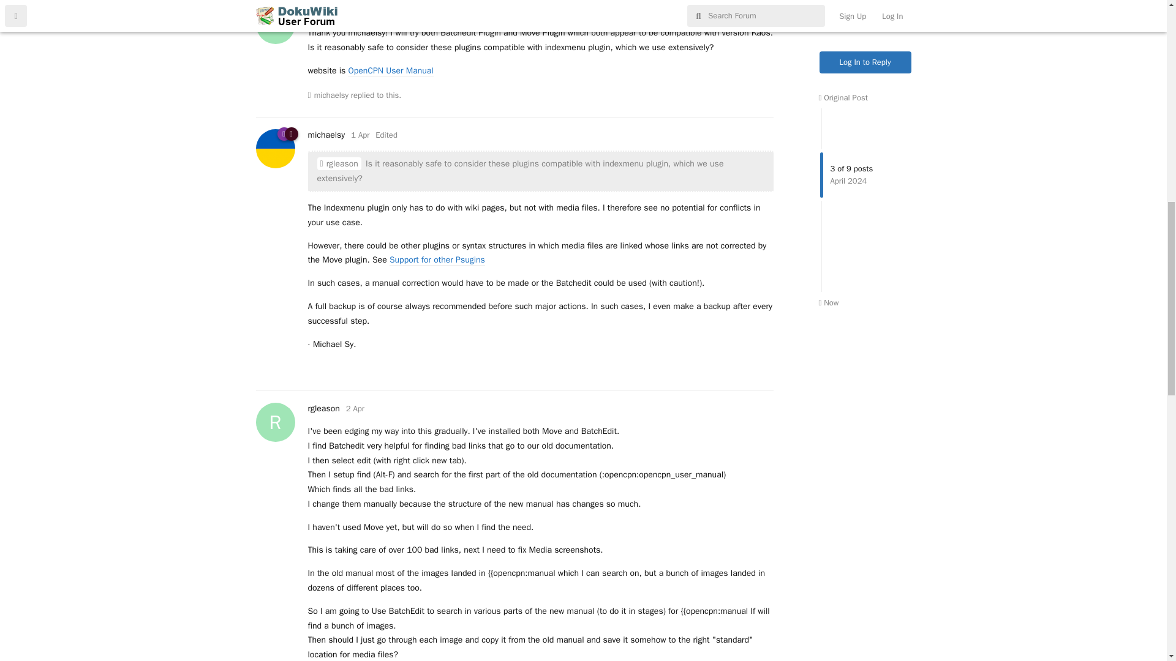 This screenshot has height=661, width=1176. I want to click on Monday, April 1, 2024 10:50 PM, so click(355, 408).